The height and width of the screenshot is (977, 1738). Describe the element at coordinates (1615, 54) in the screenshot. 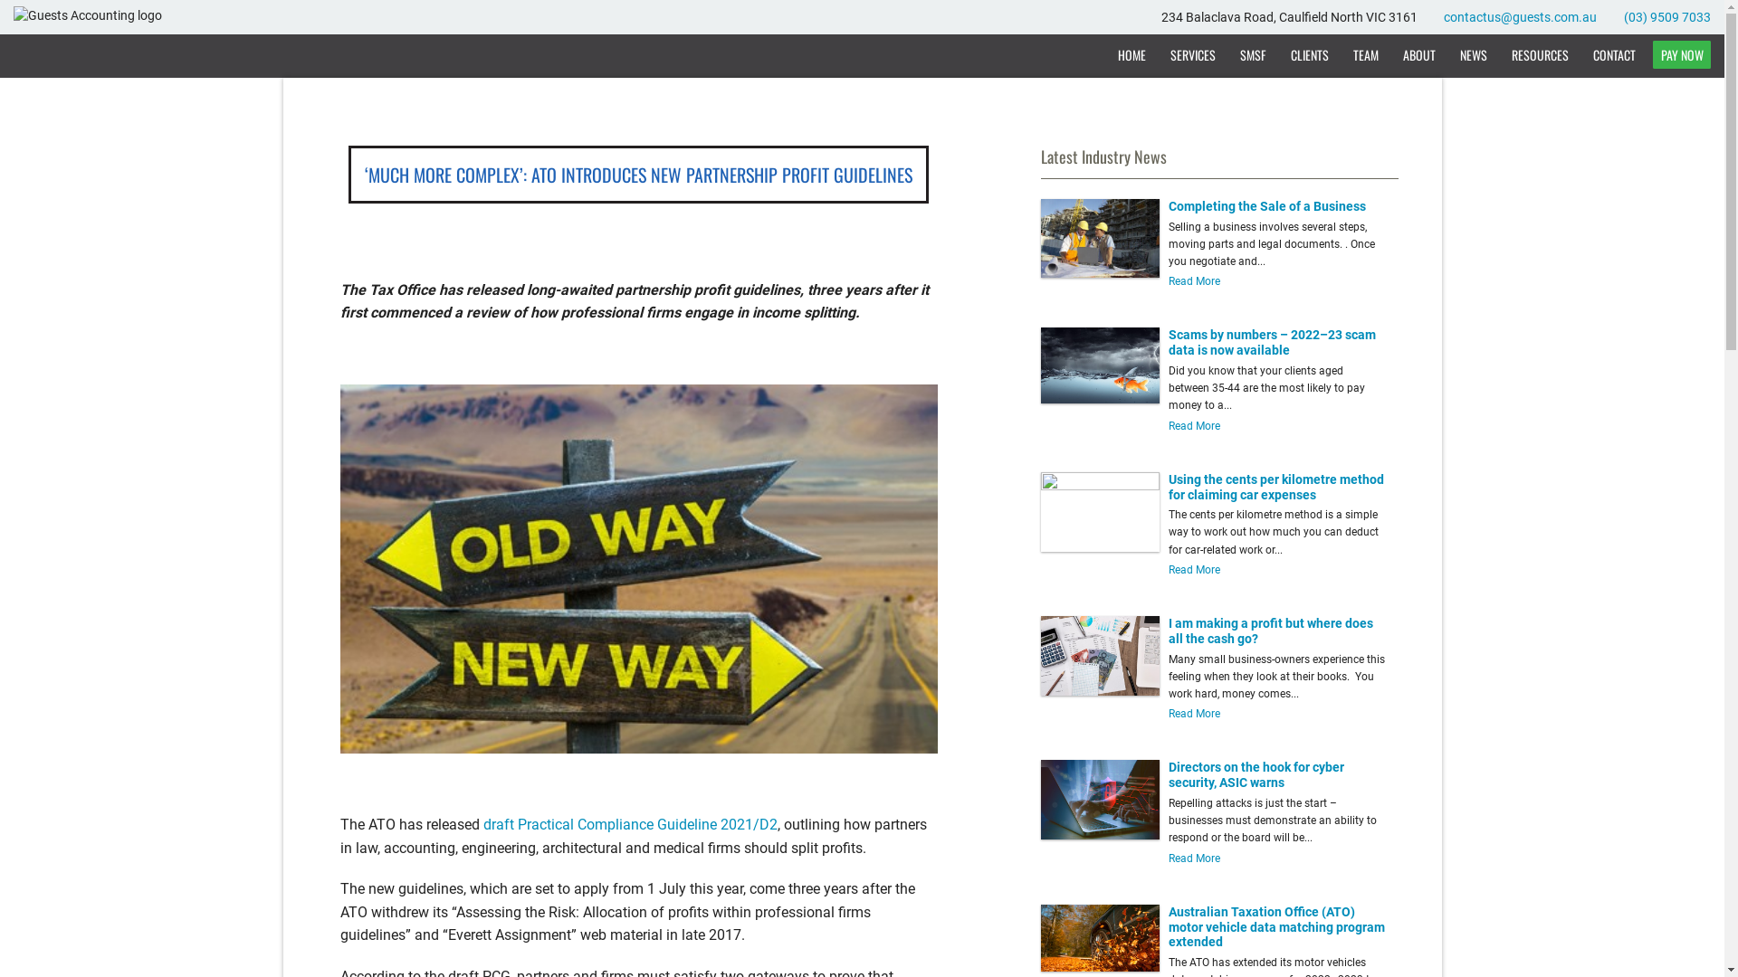

I see `CONTACT` at that location.